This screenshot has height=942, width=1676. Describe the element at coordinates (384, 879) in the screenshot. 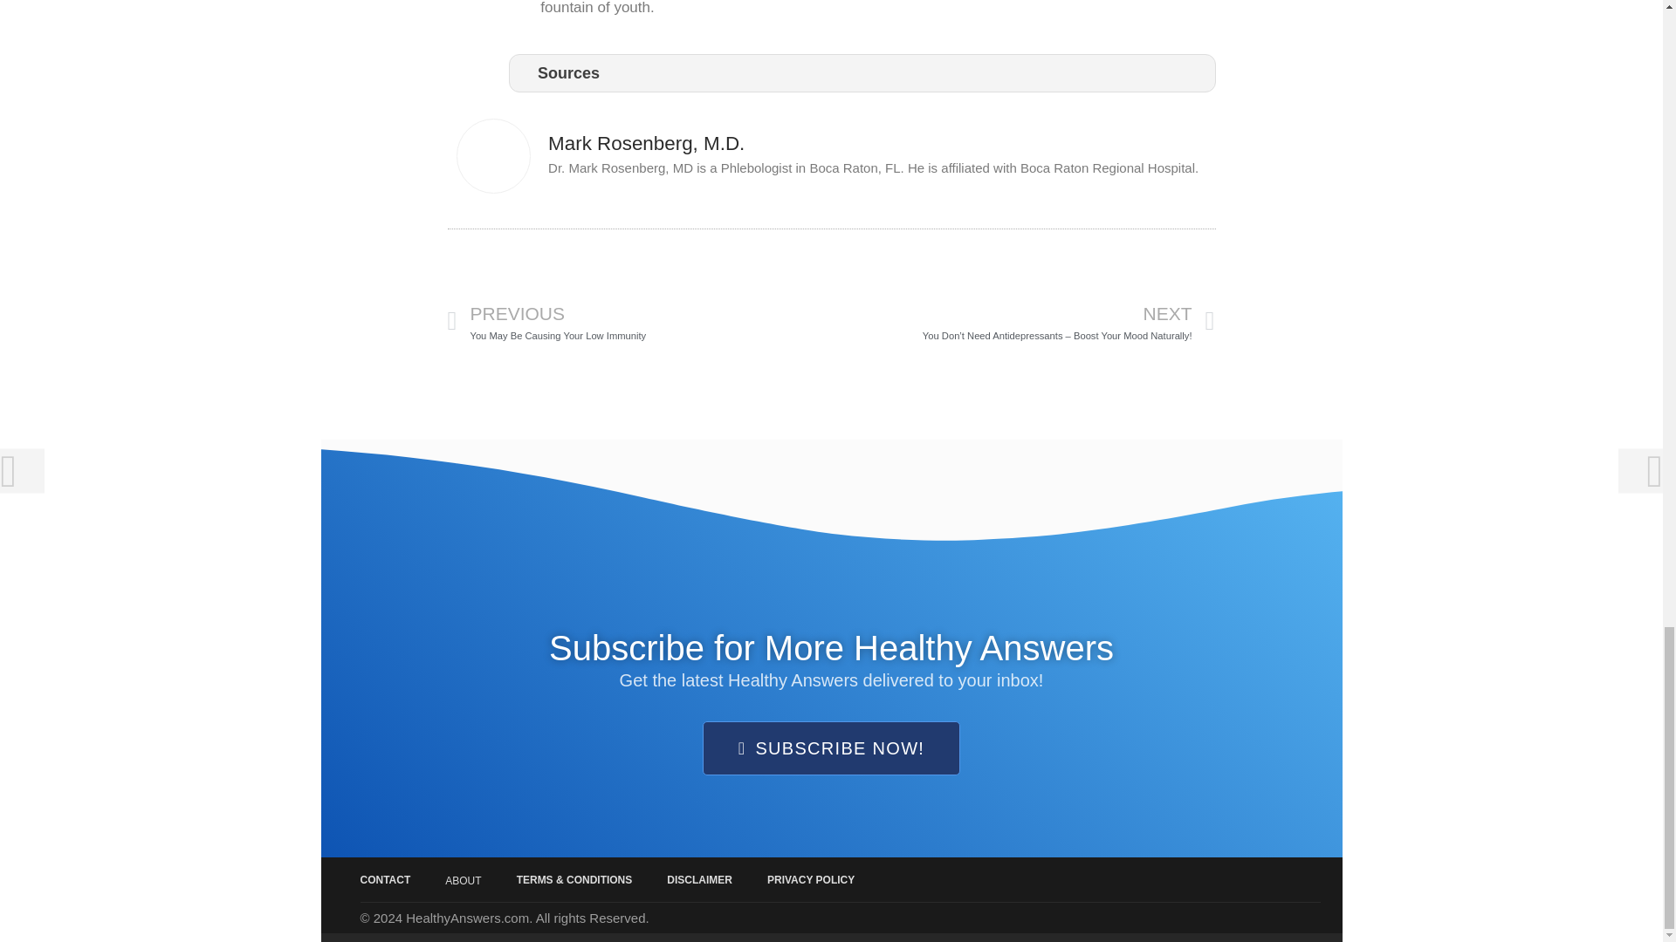

I see `CONTACT` at that location.